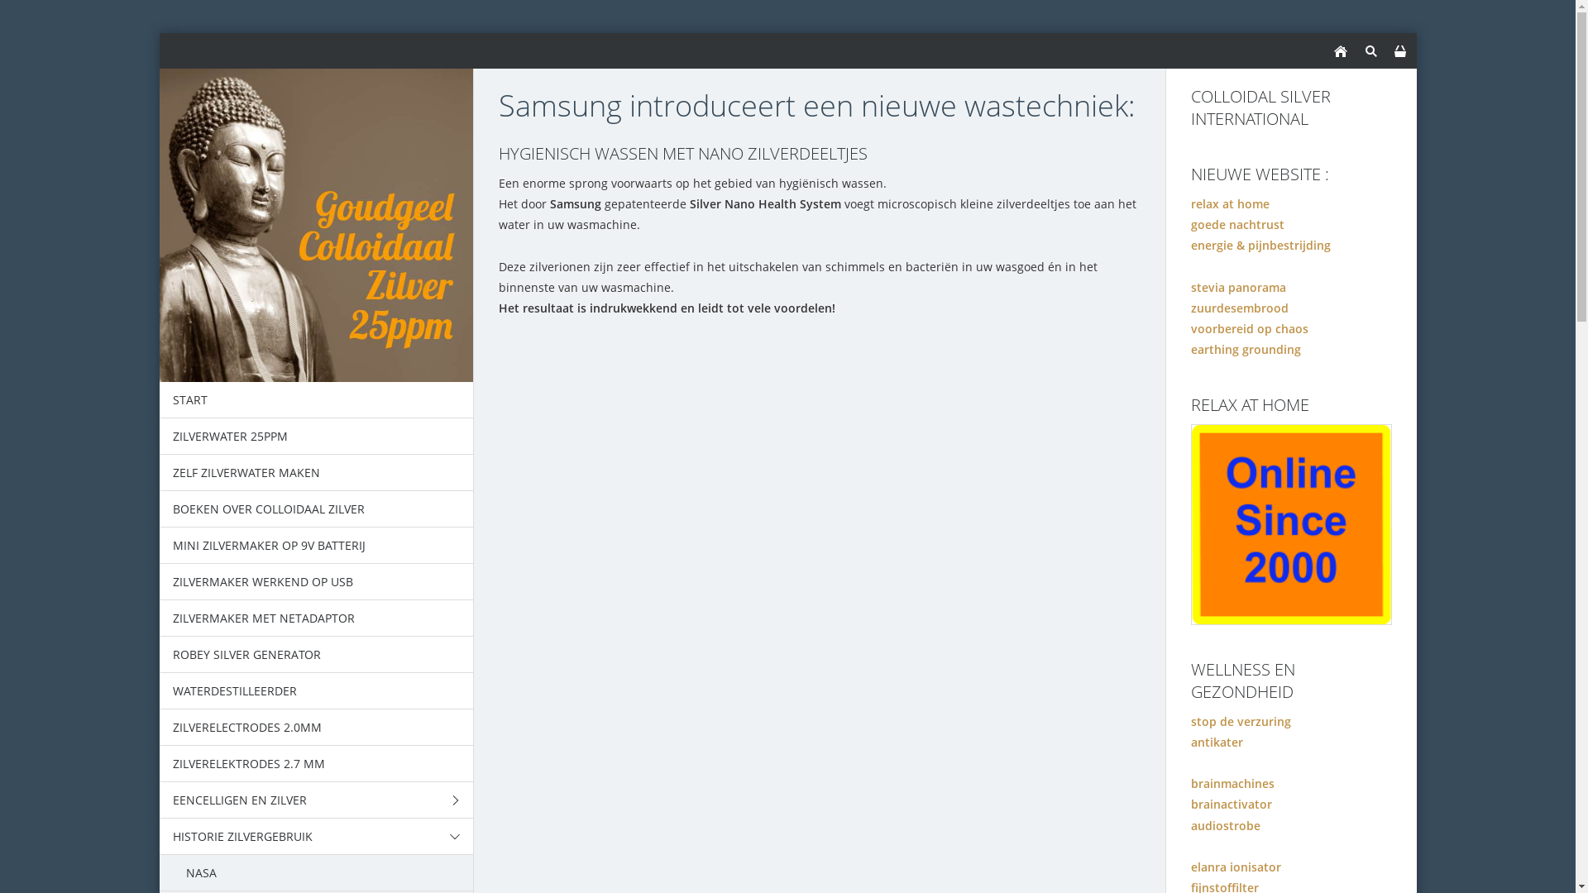 The image size is (1588, 893). Describe the element at coordinates (1240, 308) in the screenshot. I see `zuurdesembrood` at that location.